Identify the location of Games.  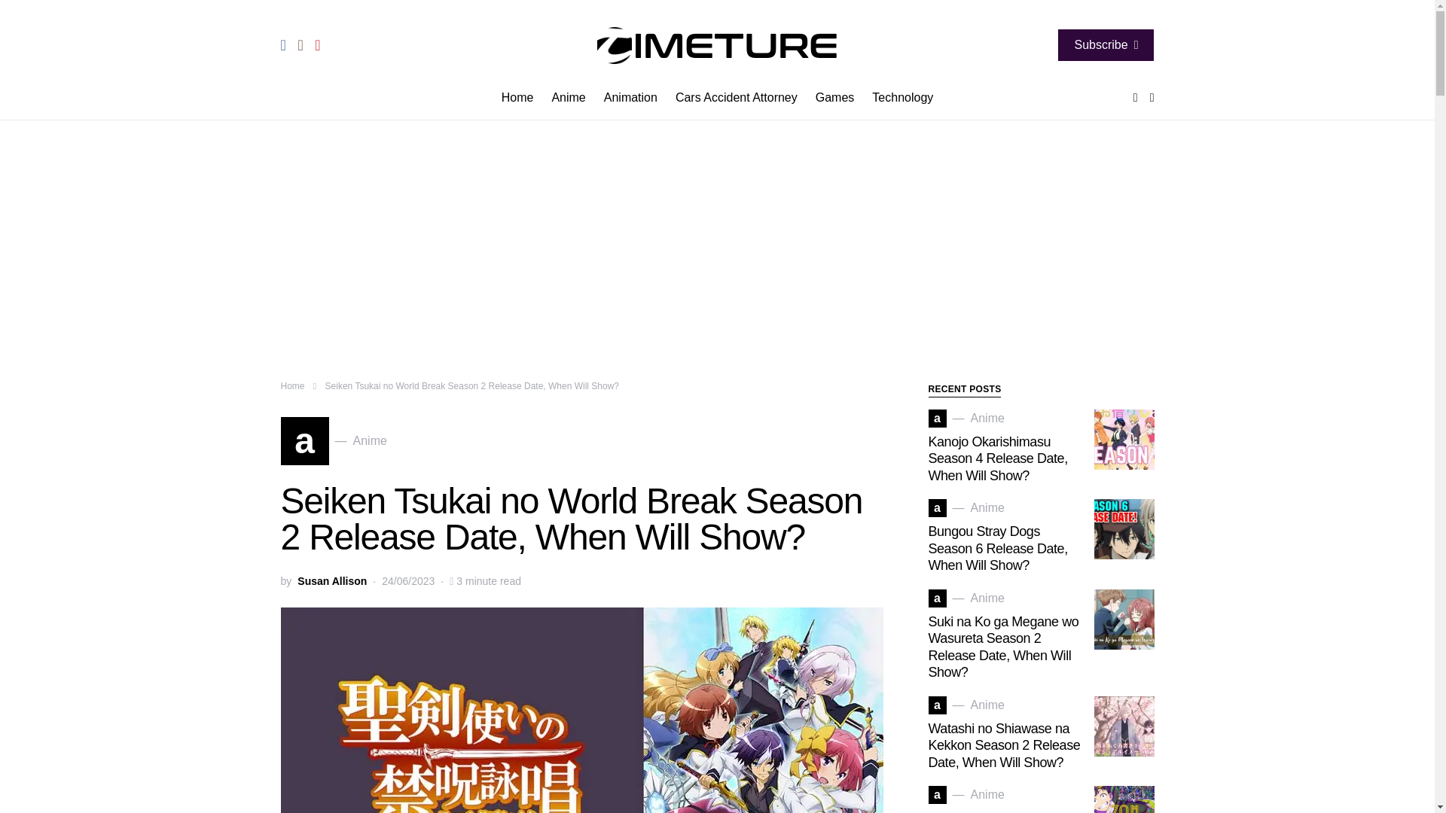
(1106, 45).